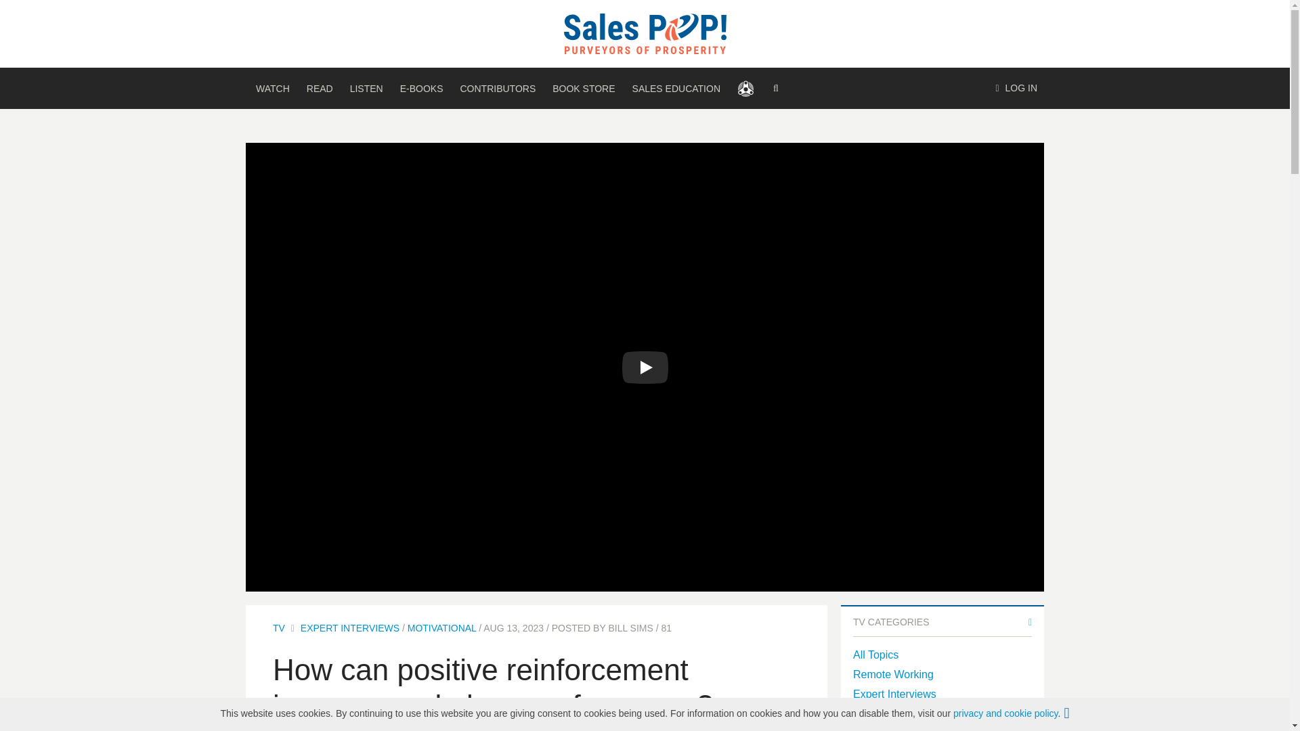 The width and height of the screenshot is (1300, 731). I want to click on BOOK STORE, so click(584, 88).